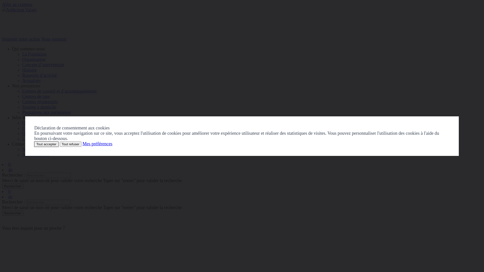  What do you see at coordinates (454, 111) in the screenshot?
I see `Close` at bounding box center [454, 111].